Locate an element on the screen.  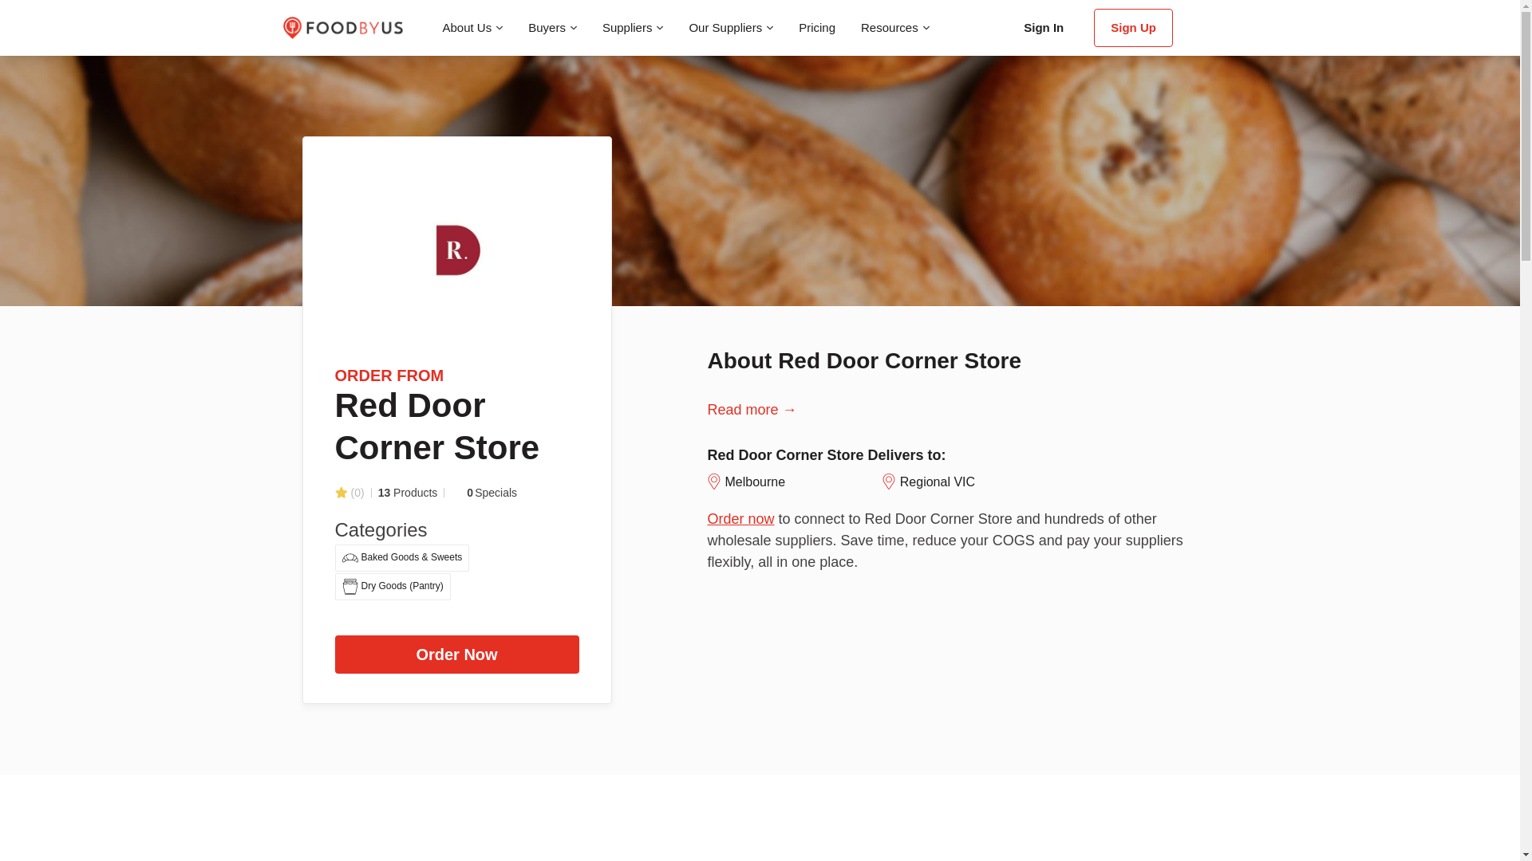
Our Suppliers is located at coordinates (731, 28).